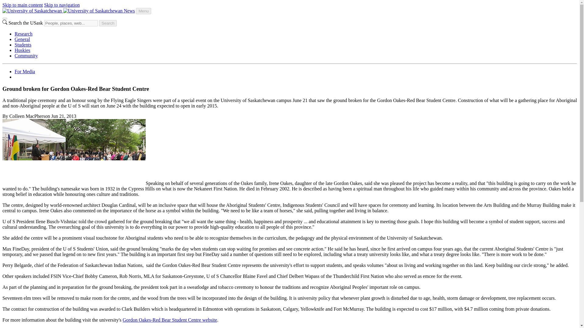 This screenshot has width=584, height=328. What do you see at coordinates (23, 39) in the screenshot?
I see `General` at bounding box center [23, 39].